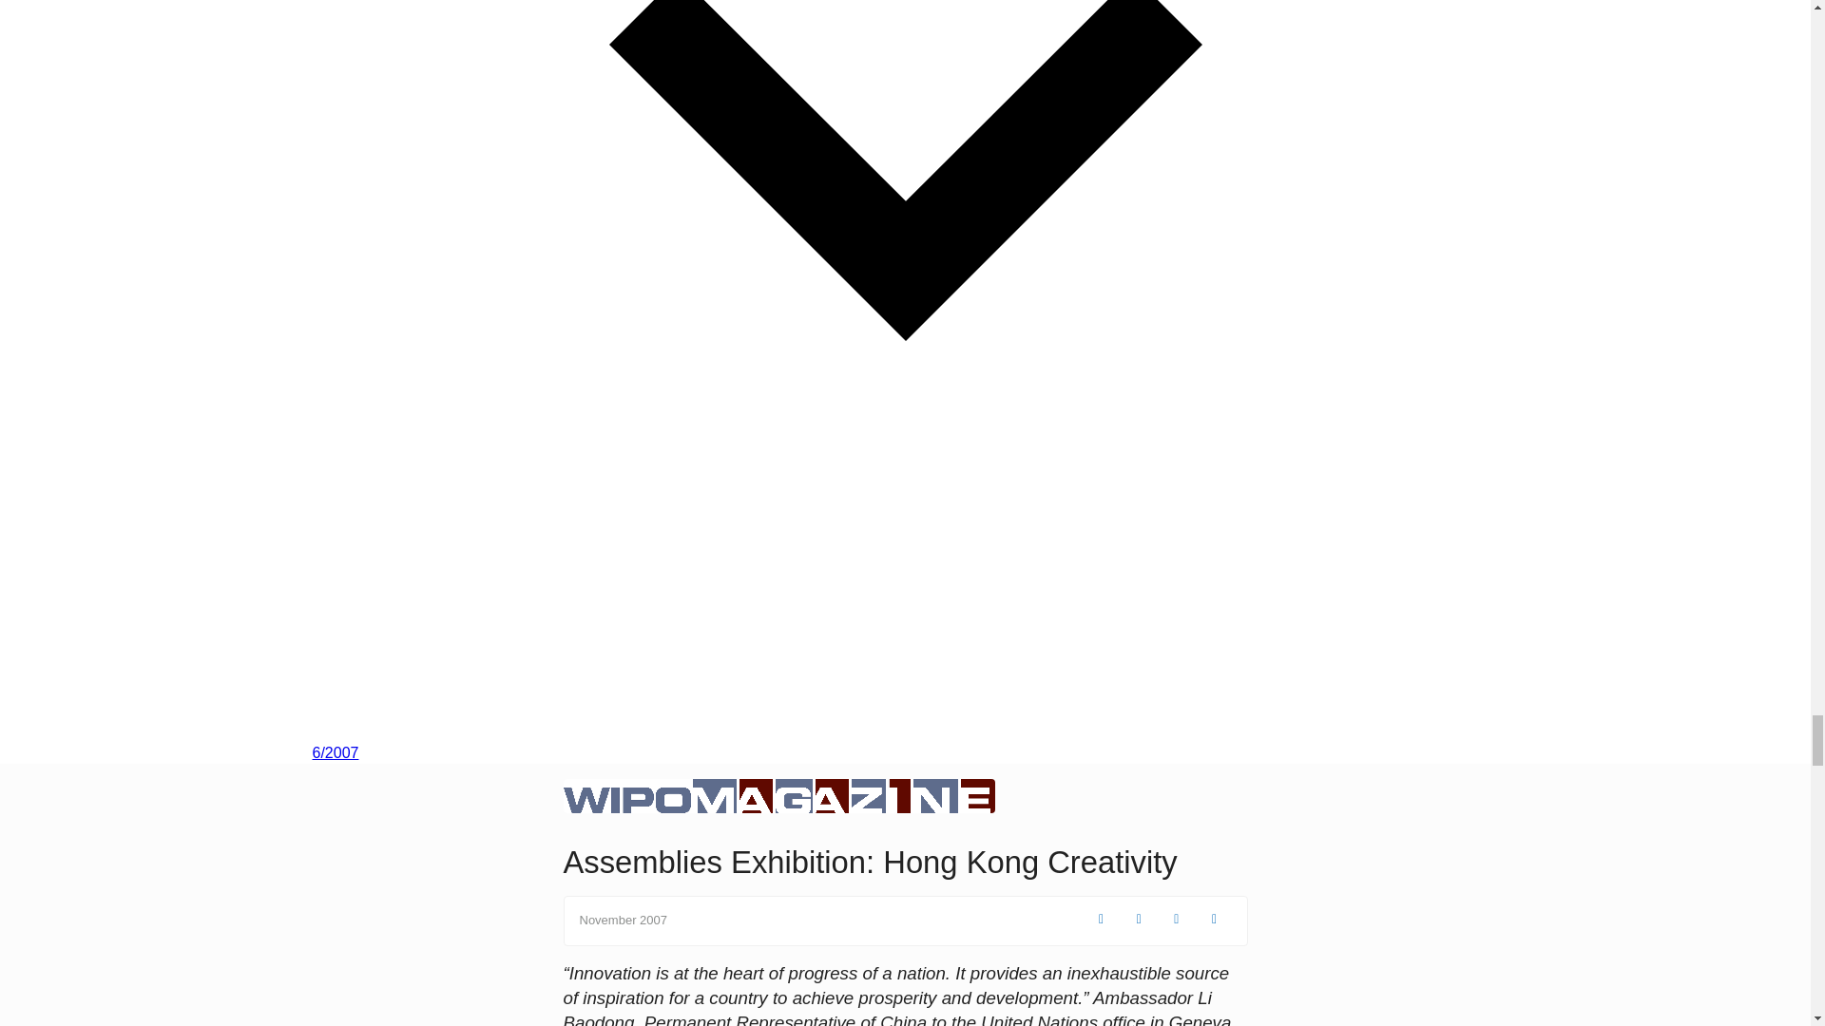 This screenshot has height=1026, width=1825. I want to click on Share by Twitter, so click(1141, 920).